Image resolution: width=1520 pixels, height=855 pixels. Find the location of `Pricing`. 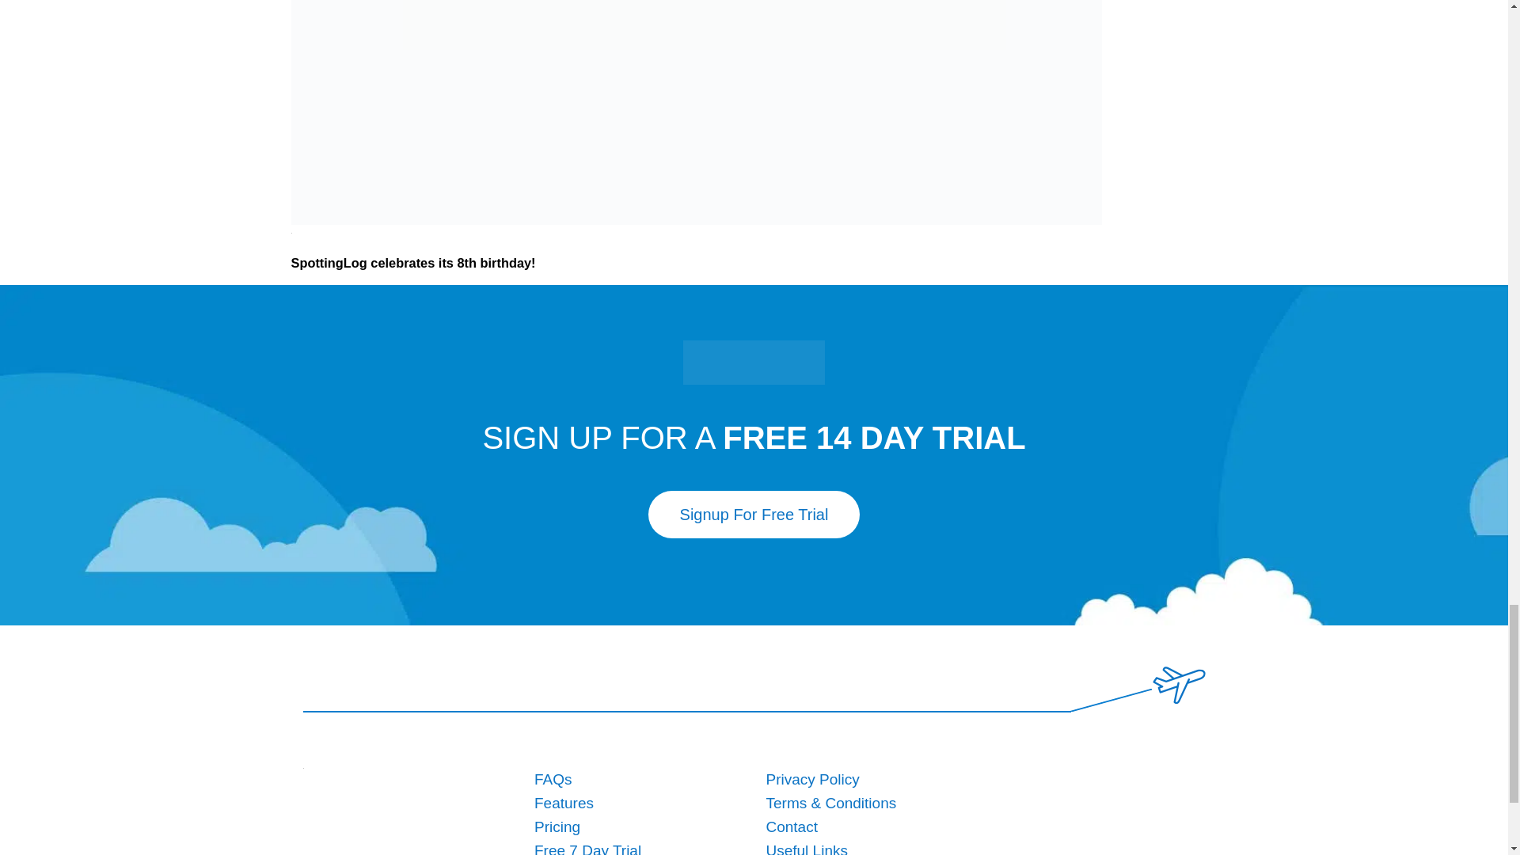

Pricing is located at coordinates (557, 826).